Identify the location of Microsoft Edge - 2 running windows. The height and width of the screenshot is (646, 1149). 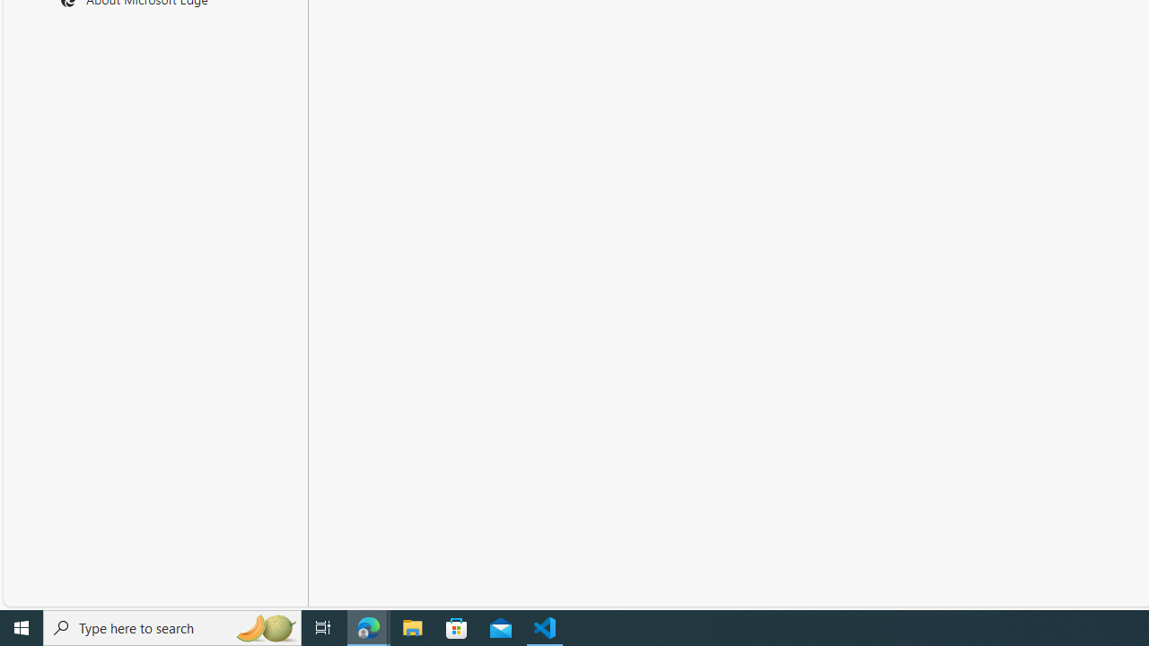
(369, 628).